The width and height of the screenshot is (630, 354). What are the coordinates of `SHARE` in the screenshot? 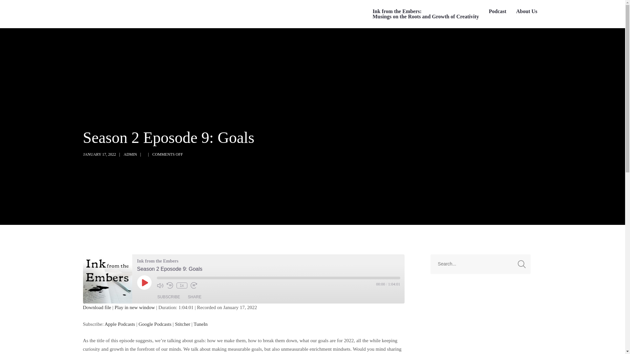 It's located at (195, 297).